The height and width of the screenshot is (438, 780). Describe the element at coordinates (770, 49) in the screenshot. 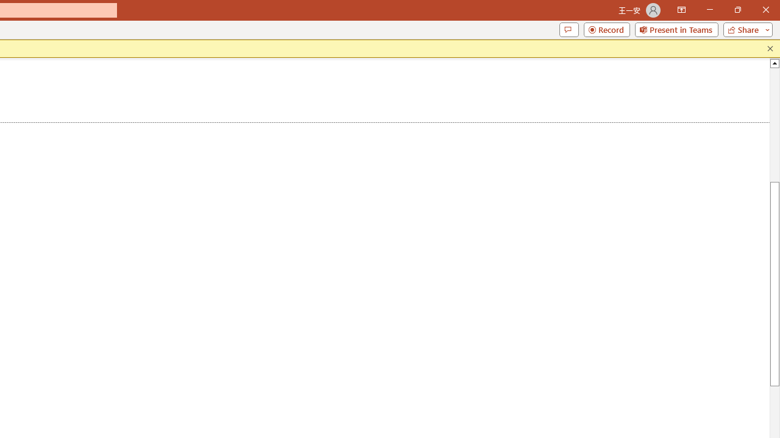

I see `Close this message` at that location.